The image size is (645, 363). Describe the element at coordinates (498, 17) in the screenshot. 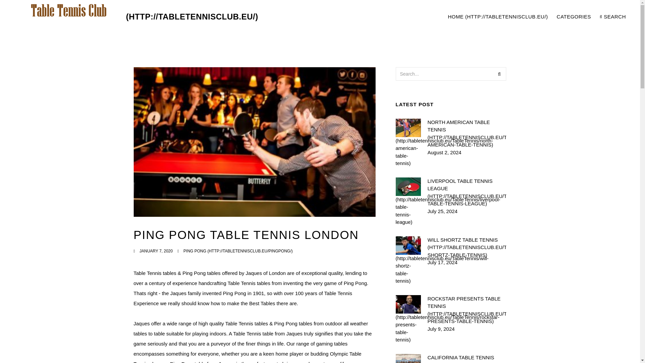

I see `HOME` at that location.